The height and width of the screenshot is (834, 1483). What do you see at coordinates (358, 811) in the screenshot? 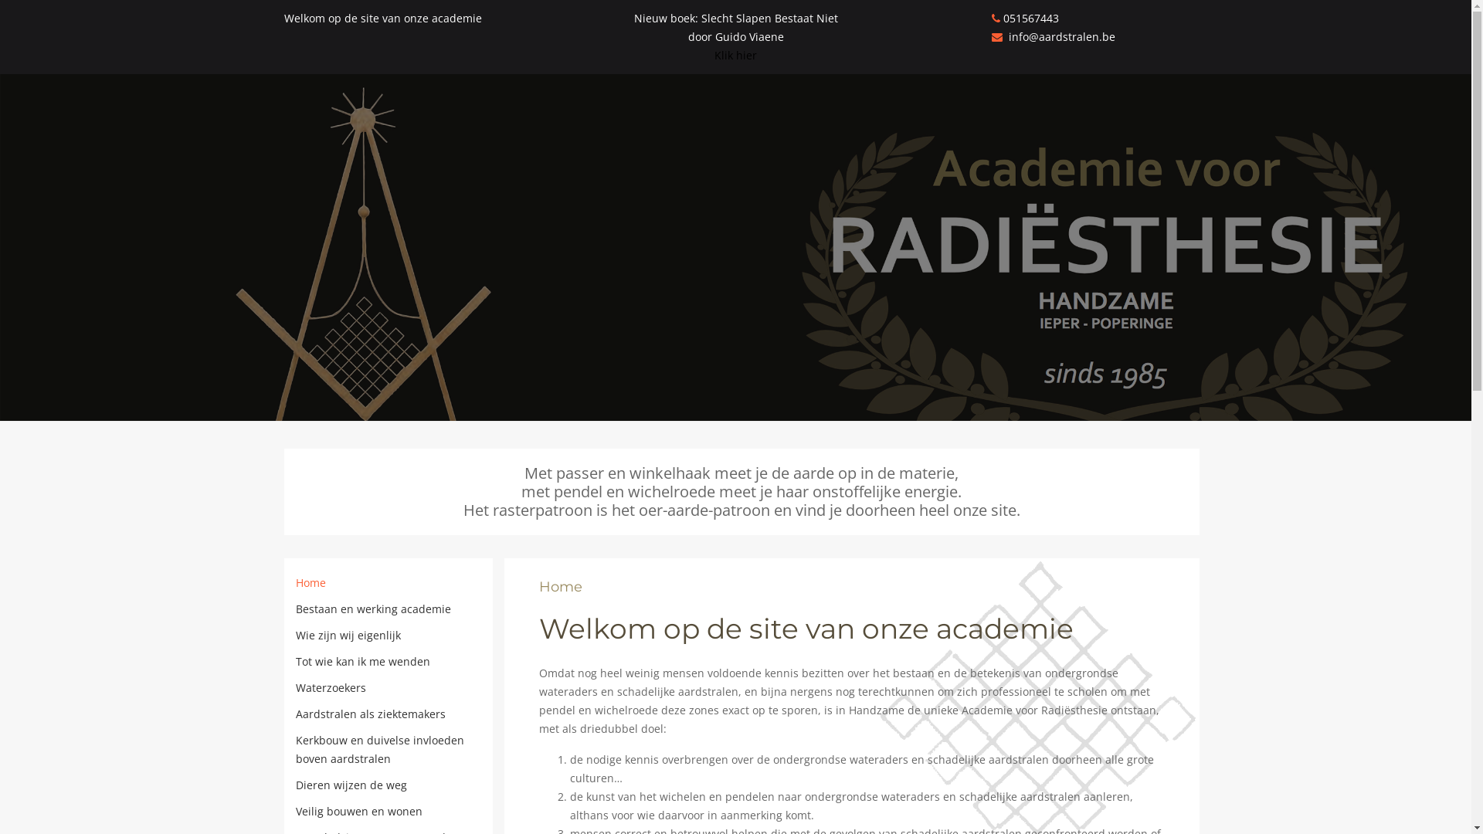
I see `Veilig bouwen en wonen` at bounding box center [358, 811].